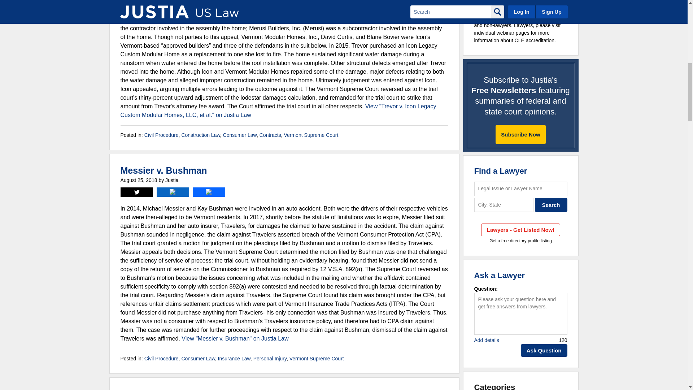  I want to click on View all posts in Vermont Supreme Court, so click(317, 358).